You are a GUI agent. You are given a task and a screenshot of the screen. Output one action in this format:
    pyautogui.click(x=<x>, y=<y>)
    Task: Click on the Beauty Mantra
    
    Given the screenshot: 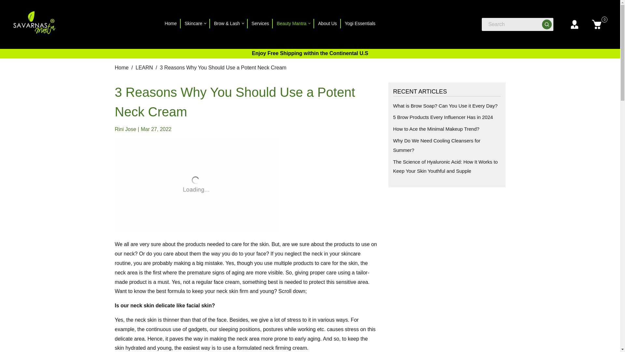 What is the action you would take?
    pyautogui.click(x=294, y=23)
    